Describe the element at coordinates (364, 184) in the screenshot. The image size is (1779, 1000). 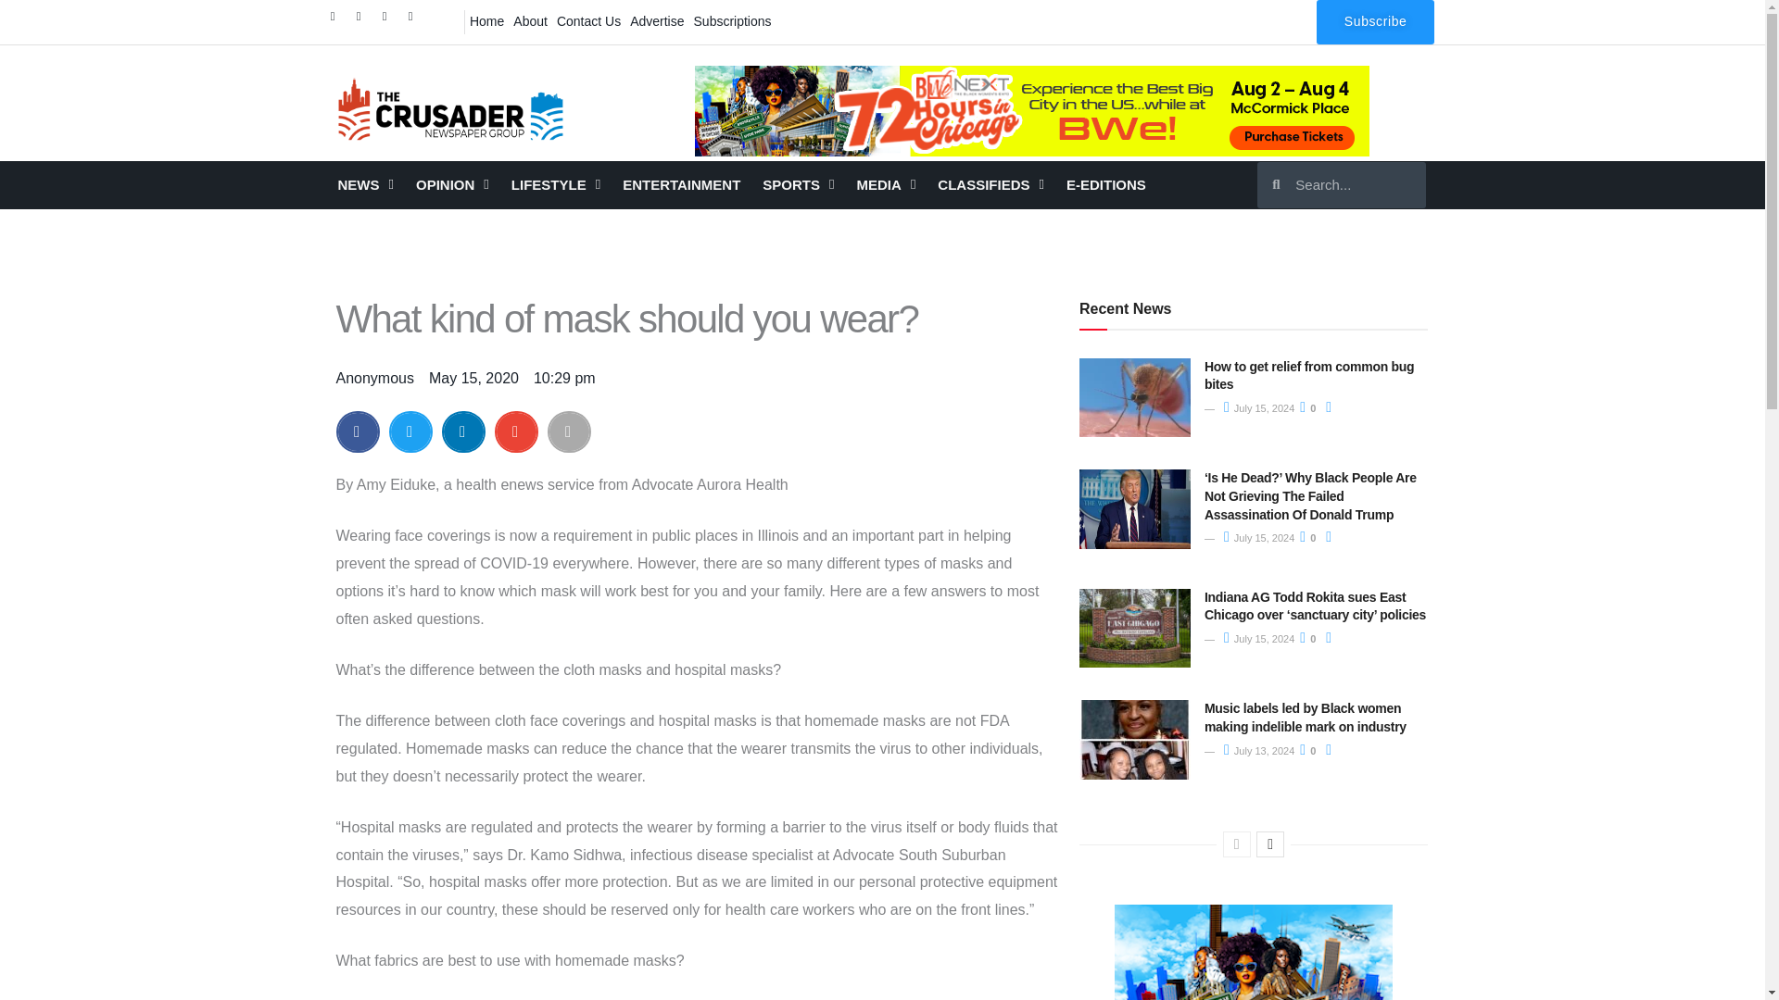
I see `NEWS` at that location.